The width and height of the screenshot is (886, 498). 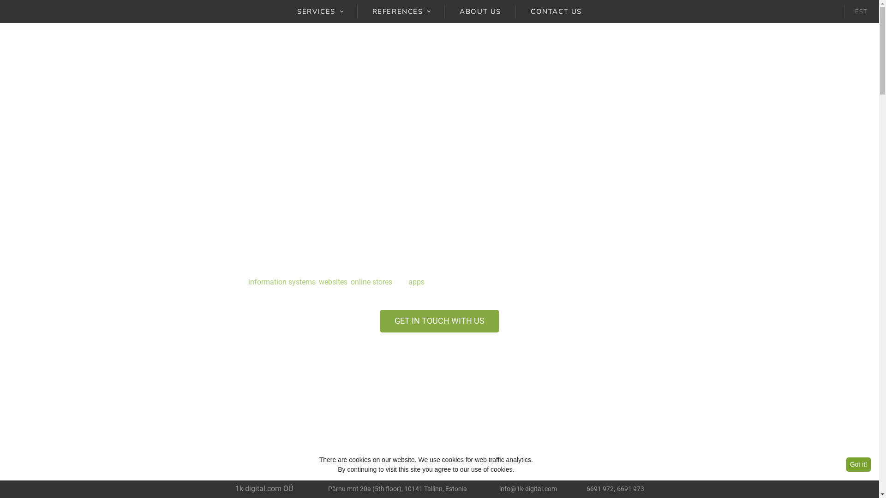 I want to click on CONTACT US, so click(x=557, y=12).